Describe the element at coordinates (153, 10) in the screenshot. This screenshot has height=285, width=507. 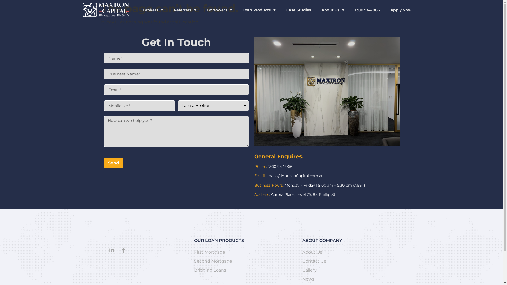
I see `Brokers` at that location.